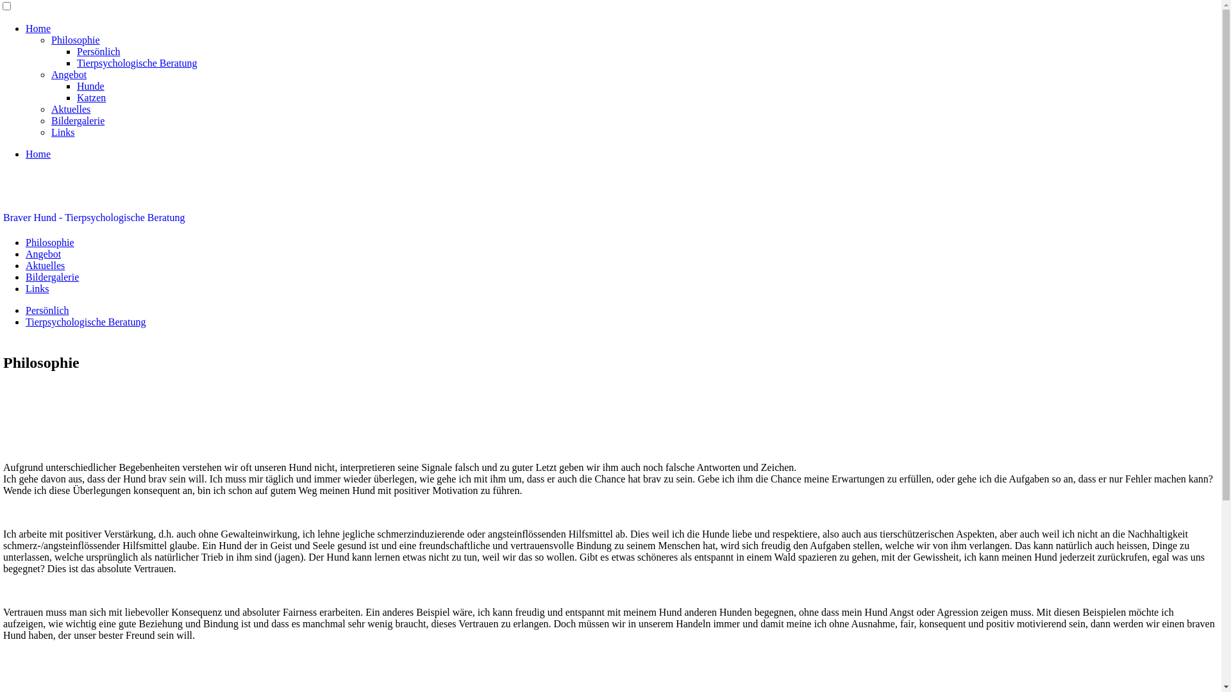  Describe the element at coordinates (50, 242) in the screenshot. I see `Philosophie` at that location.